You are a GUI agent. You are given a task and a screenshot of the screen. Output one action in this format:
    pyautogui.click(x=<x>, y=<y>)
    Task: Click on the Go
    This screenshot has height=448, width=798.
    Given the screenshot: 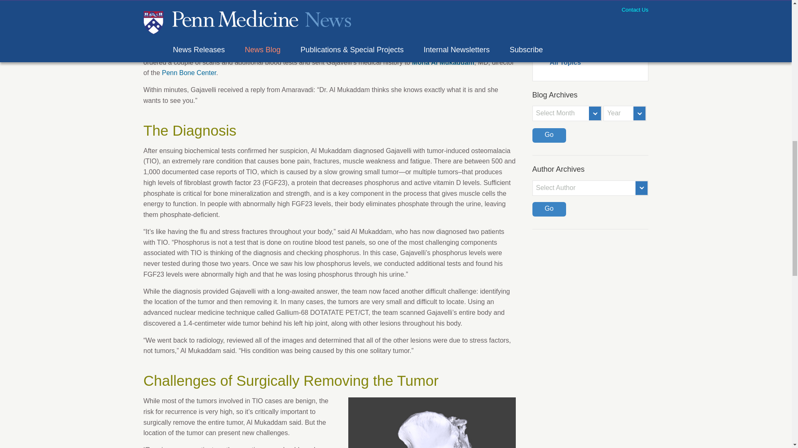 What is the action you would take?
    pyautogui.click(x=549, y=209)
    